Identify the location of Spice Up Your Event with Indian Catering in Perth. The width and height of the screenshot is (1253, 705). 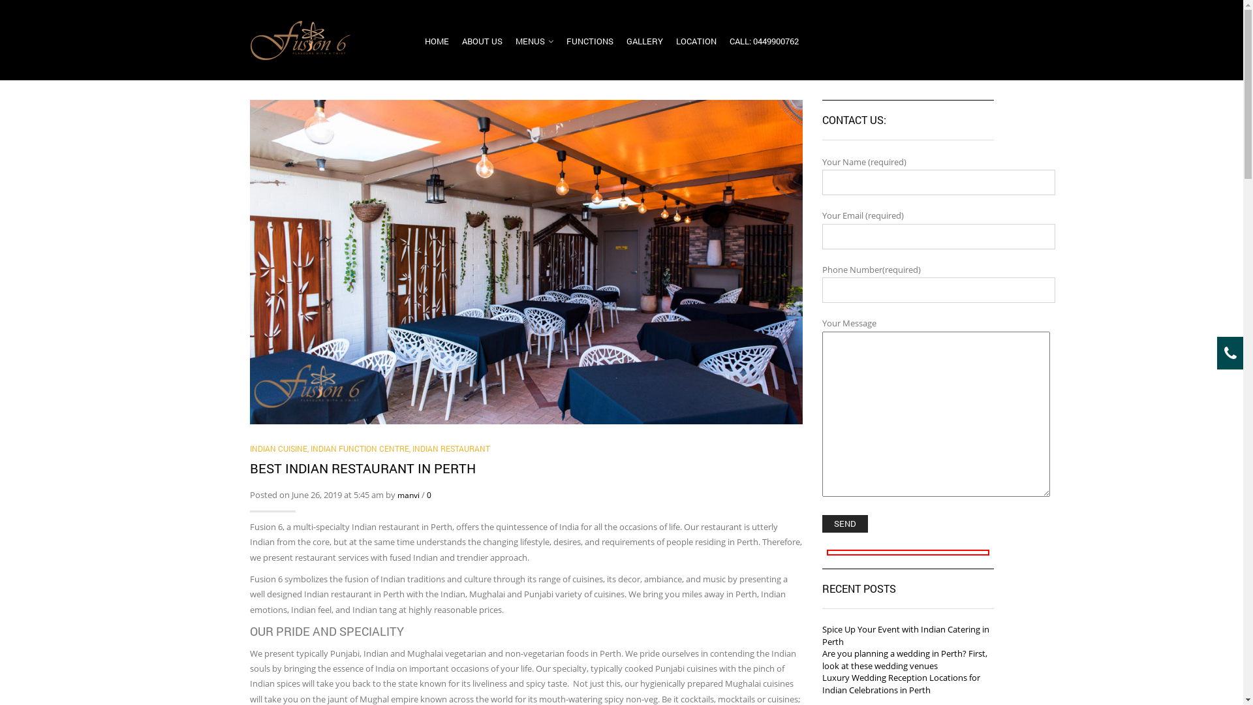
(906, 636).